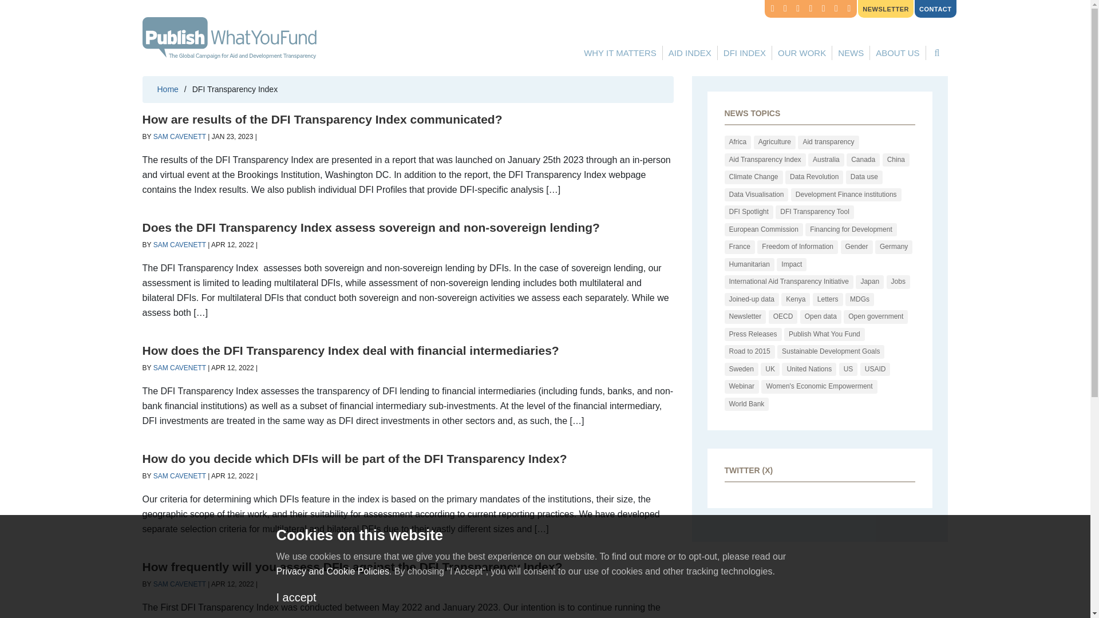  I want to click on NEWSLETTER, so click(885, 9).